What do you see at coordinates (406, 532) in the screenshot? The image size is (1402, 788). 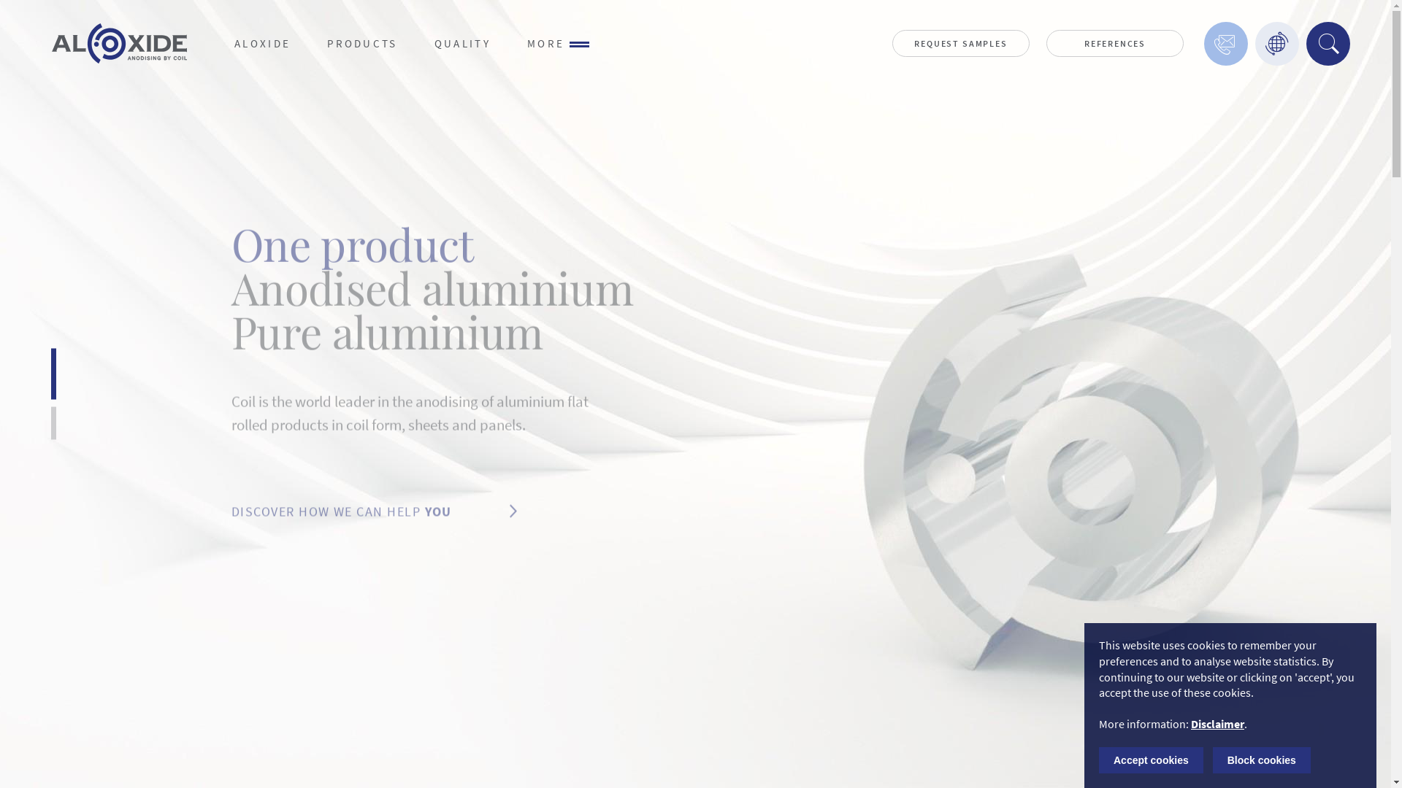 I see `CONTINUE` at bounding box center [406, 532].